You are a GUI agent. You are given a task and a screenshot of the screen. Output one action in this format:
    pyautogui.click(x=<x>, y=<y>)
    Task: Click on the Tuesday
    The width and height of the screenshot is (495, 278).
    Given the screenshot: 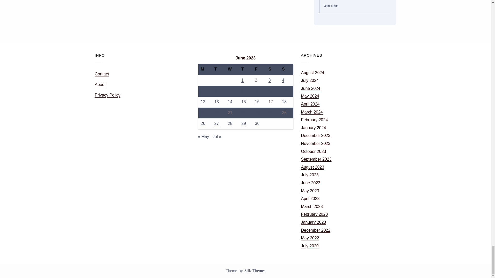 What is the action you would take?
    pyautogui.click(x=218, y=69)
    